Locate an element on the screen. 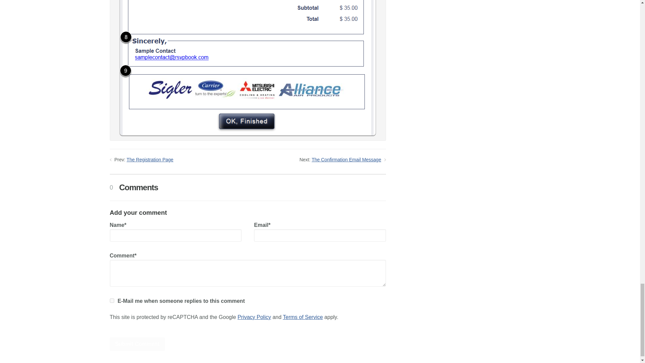 Image resolution: width=645 pixels, height=363 pixels. Terms of Service is located at coordinates (303, 317).